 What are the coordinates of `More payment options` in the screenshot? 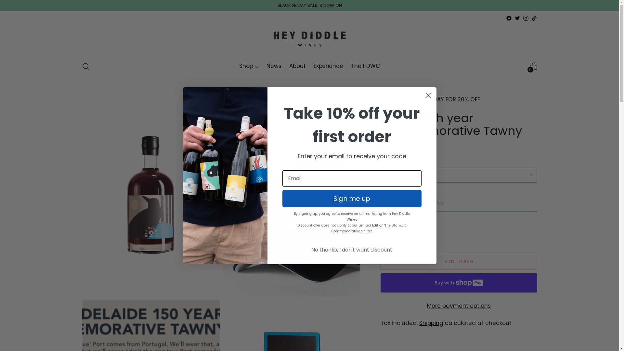 It's located at (459, 306).